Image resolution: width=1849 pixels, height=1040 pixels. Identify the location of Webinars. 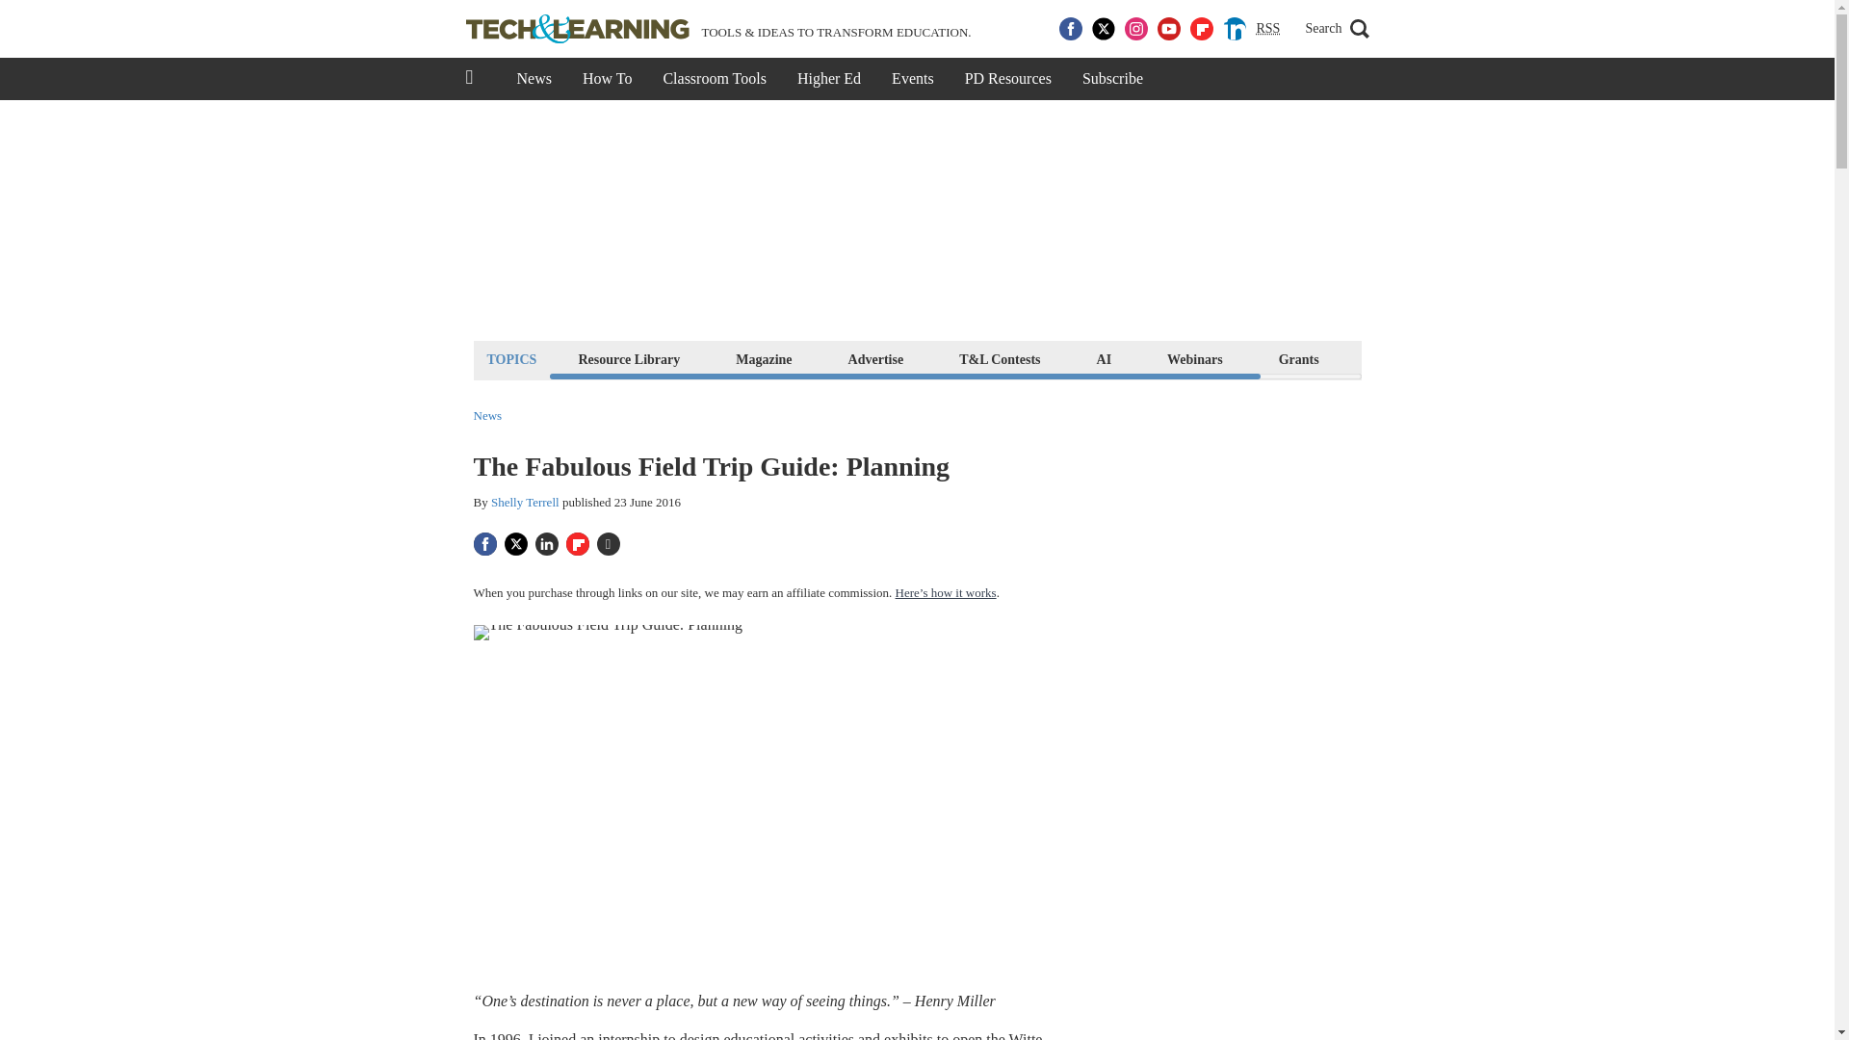
(1194, 358).